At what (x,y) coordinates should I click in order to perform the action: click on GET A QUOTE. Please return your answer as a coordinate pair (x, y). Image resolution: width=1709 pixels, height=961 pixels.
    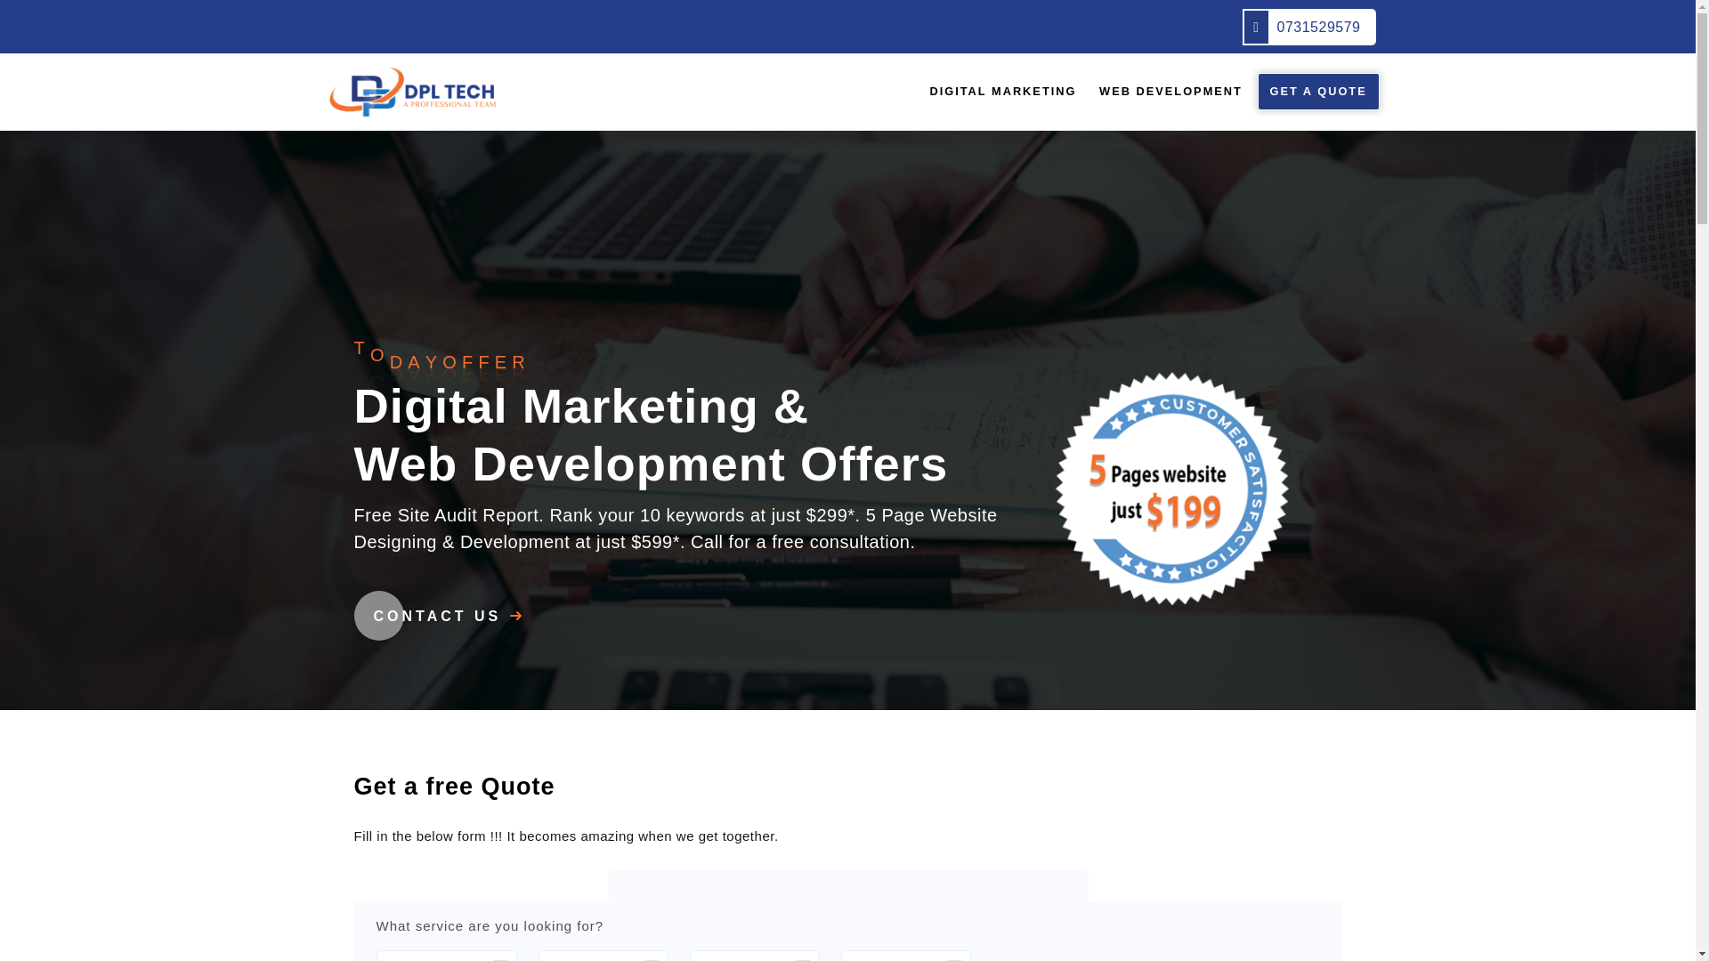
    Looking at the image, I should click on (1319, 93).